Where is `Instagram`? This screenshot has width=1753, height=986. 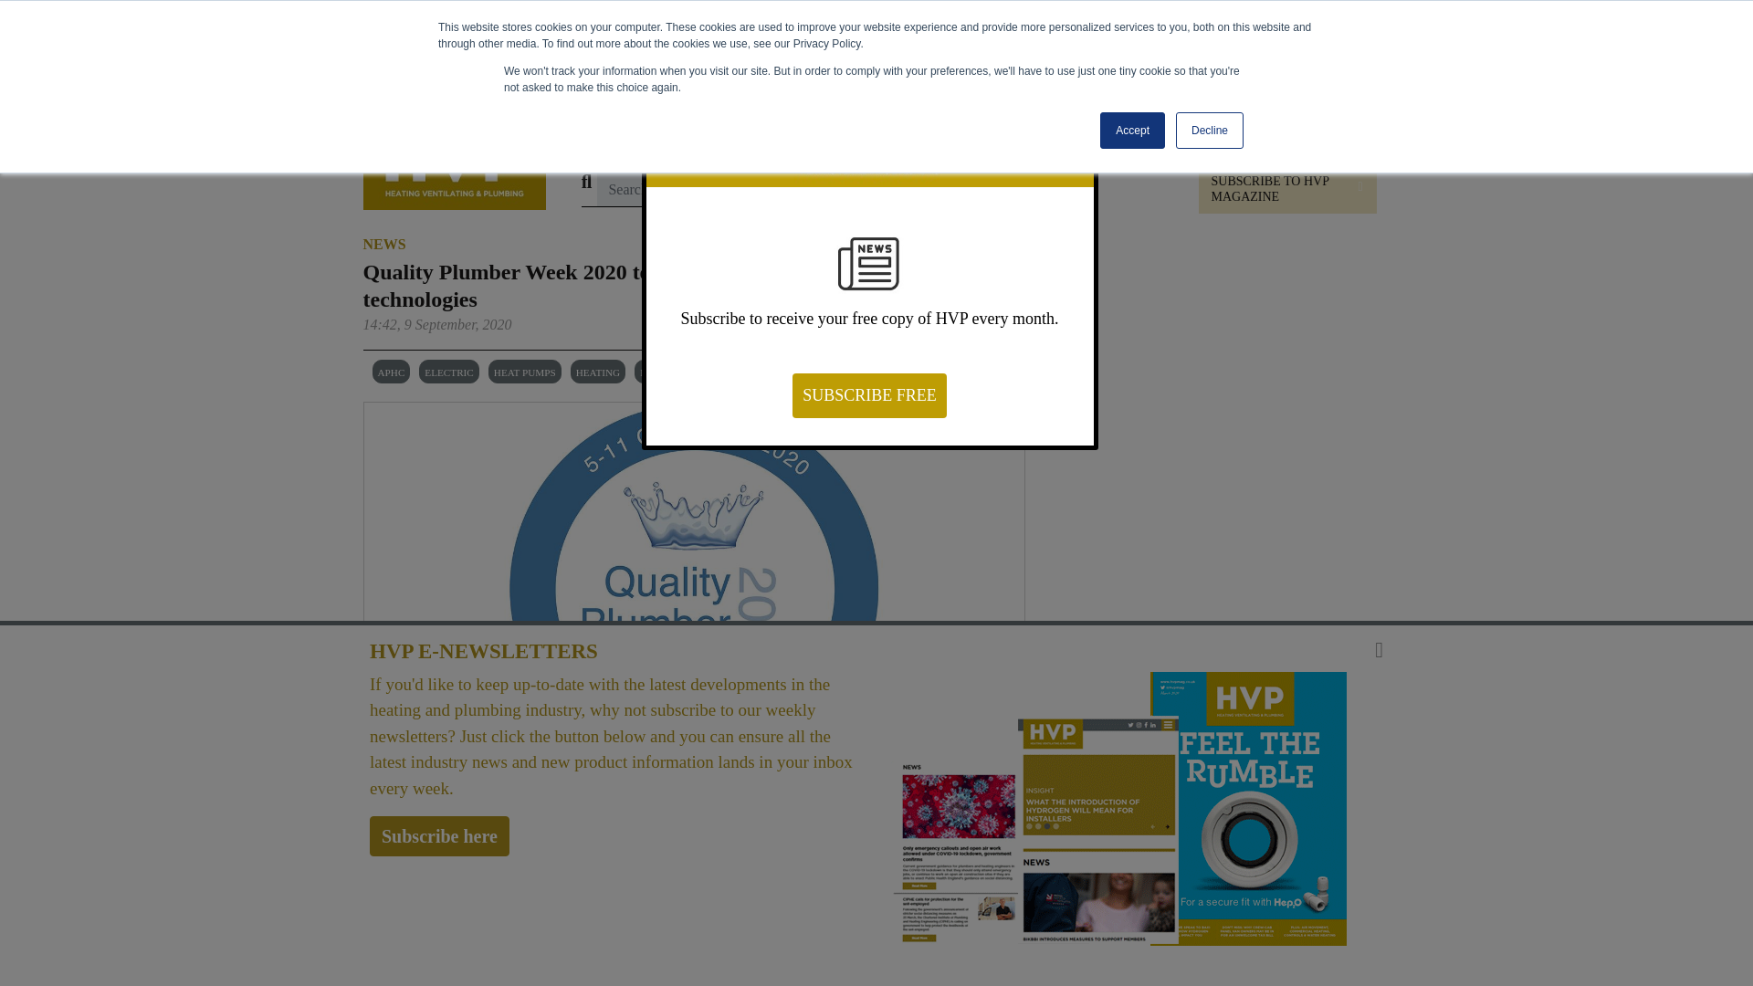 Instagram is located at coordinates (1276, 829).